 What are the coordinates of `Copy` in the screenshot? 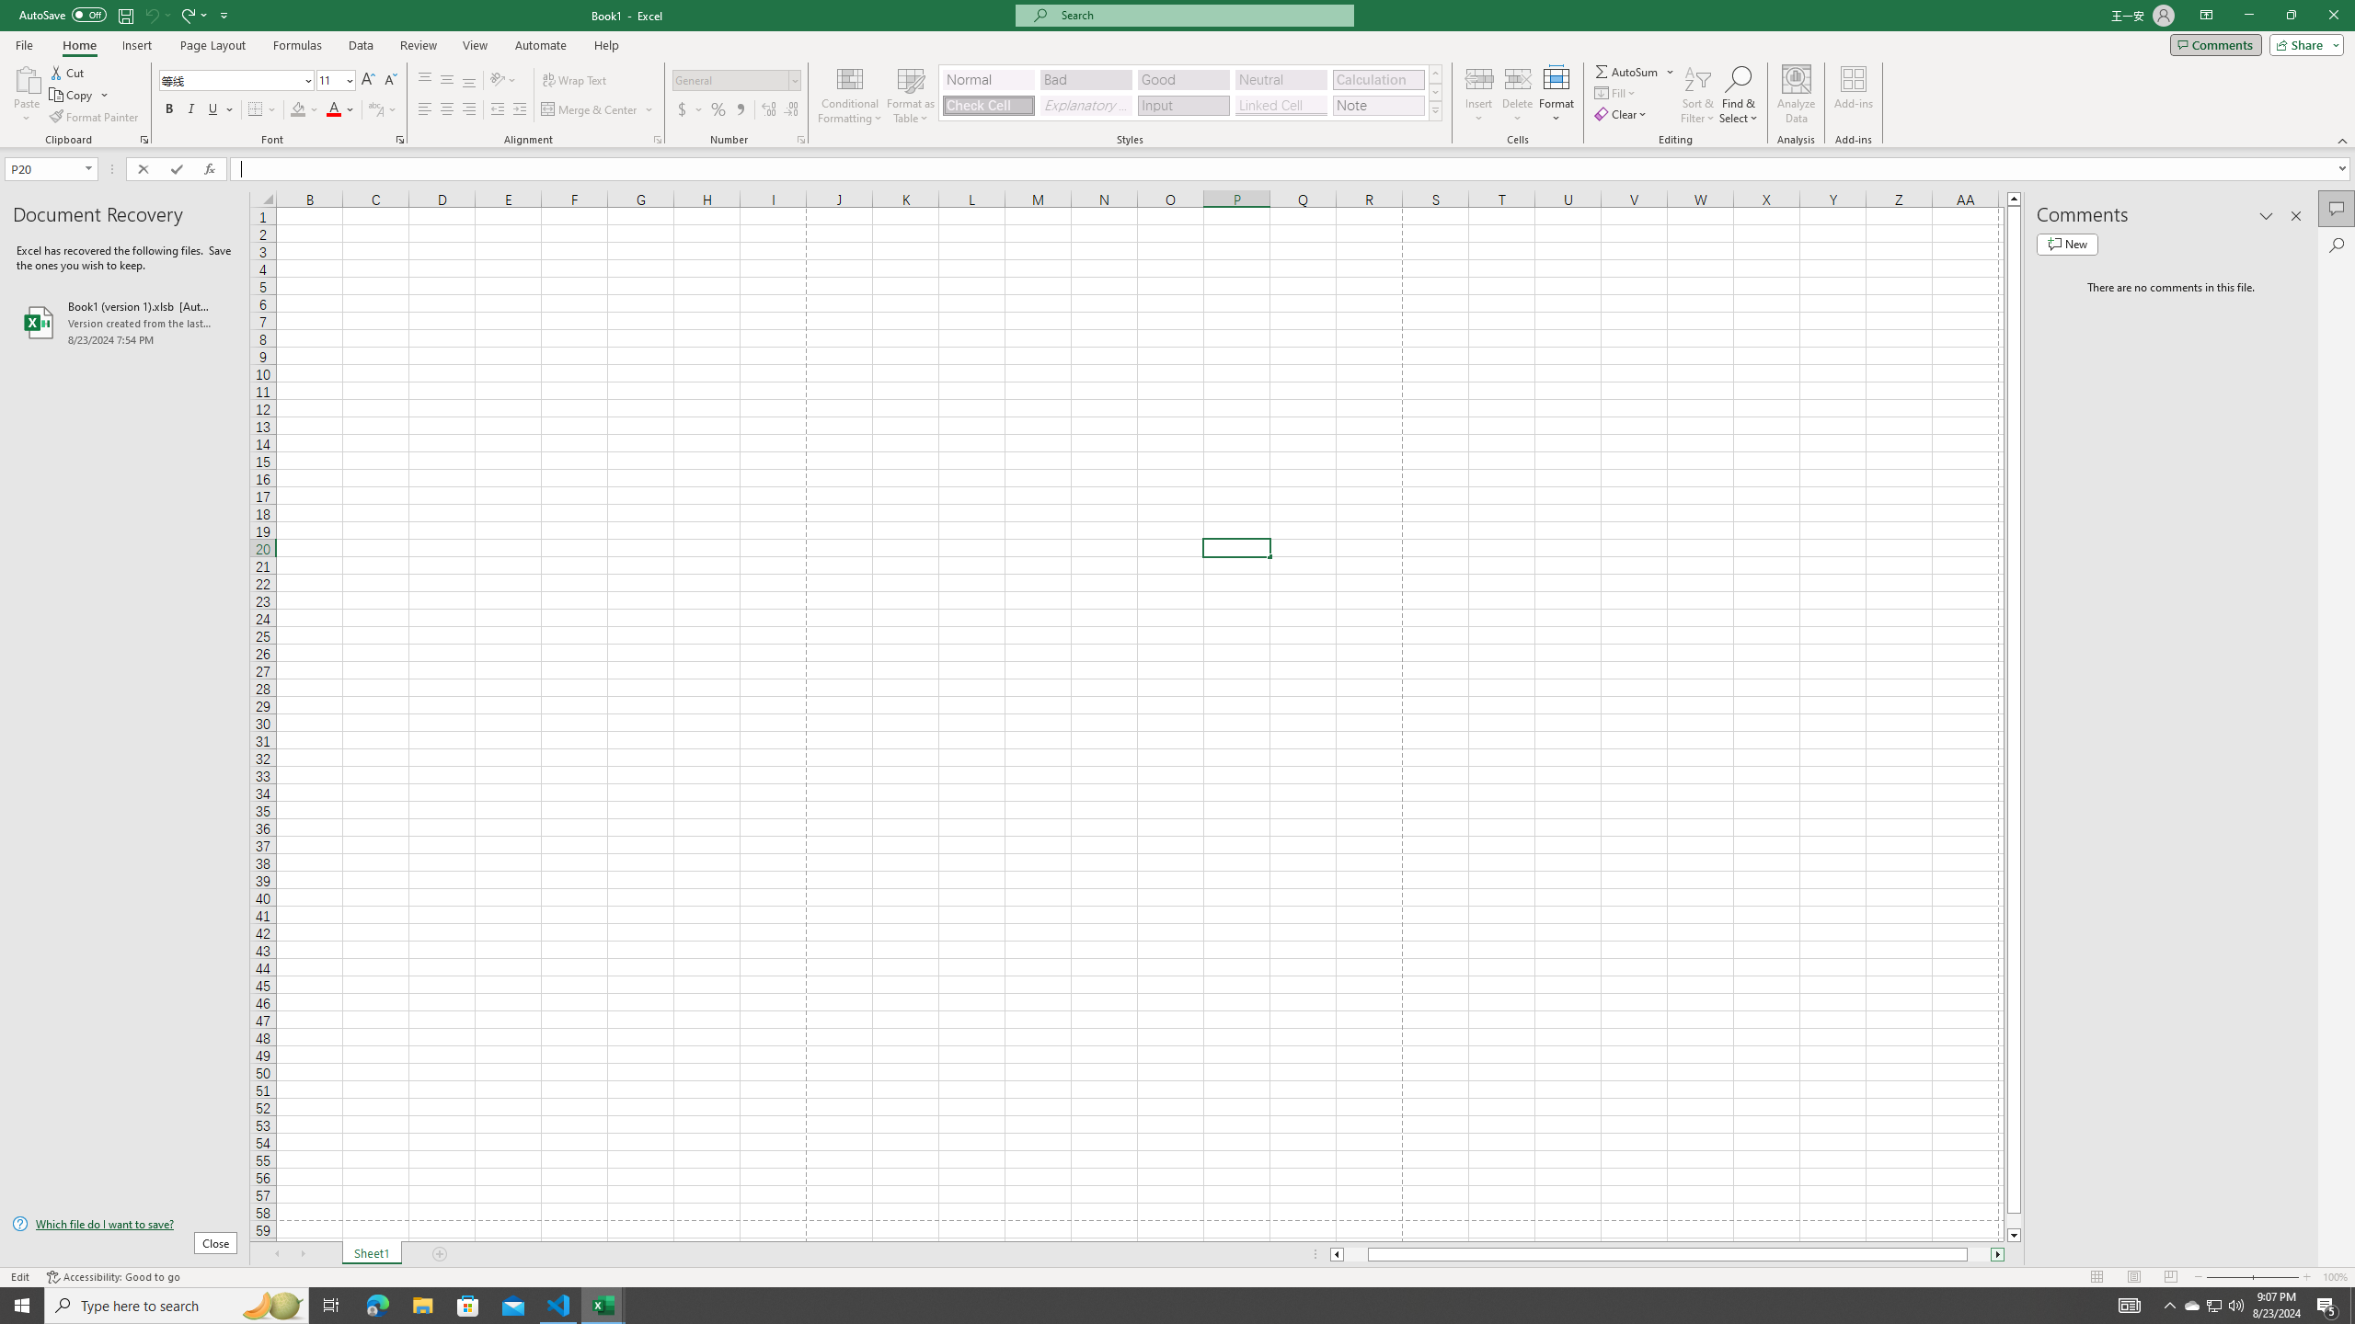 It's located at (73, 96).